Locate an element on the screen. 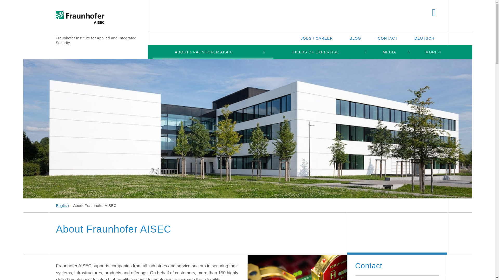  FIELDS OF EXPERTISE is located at coordinates (316, 52).